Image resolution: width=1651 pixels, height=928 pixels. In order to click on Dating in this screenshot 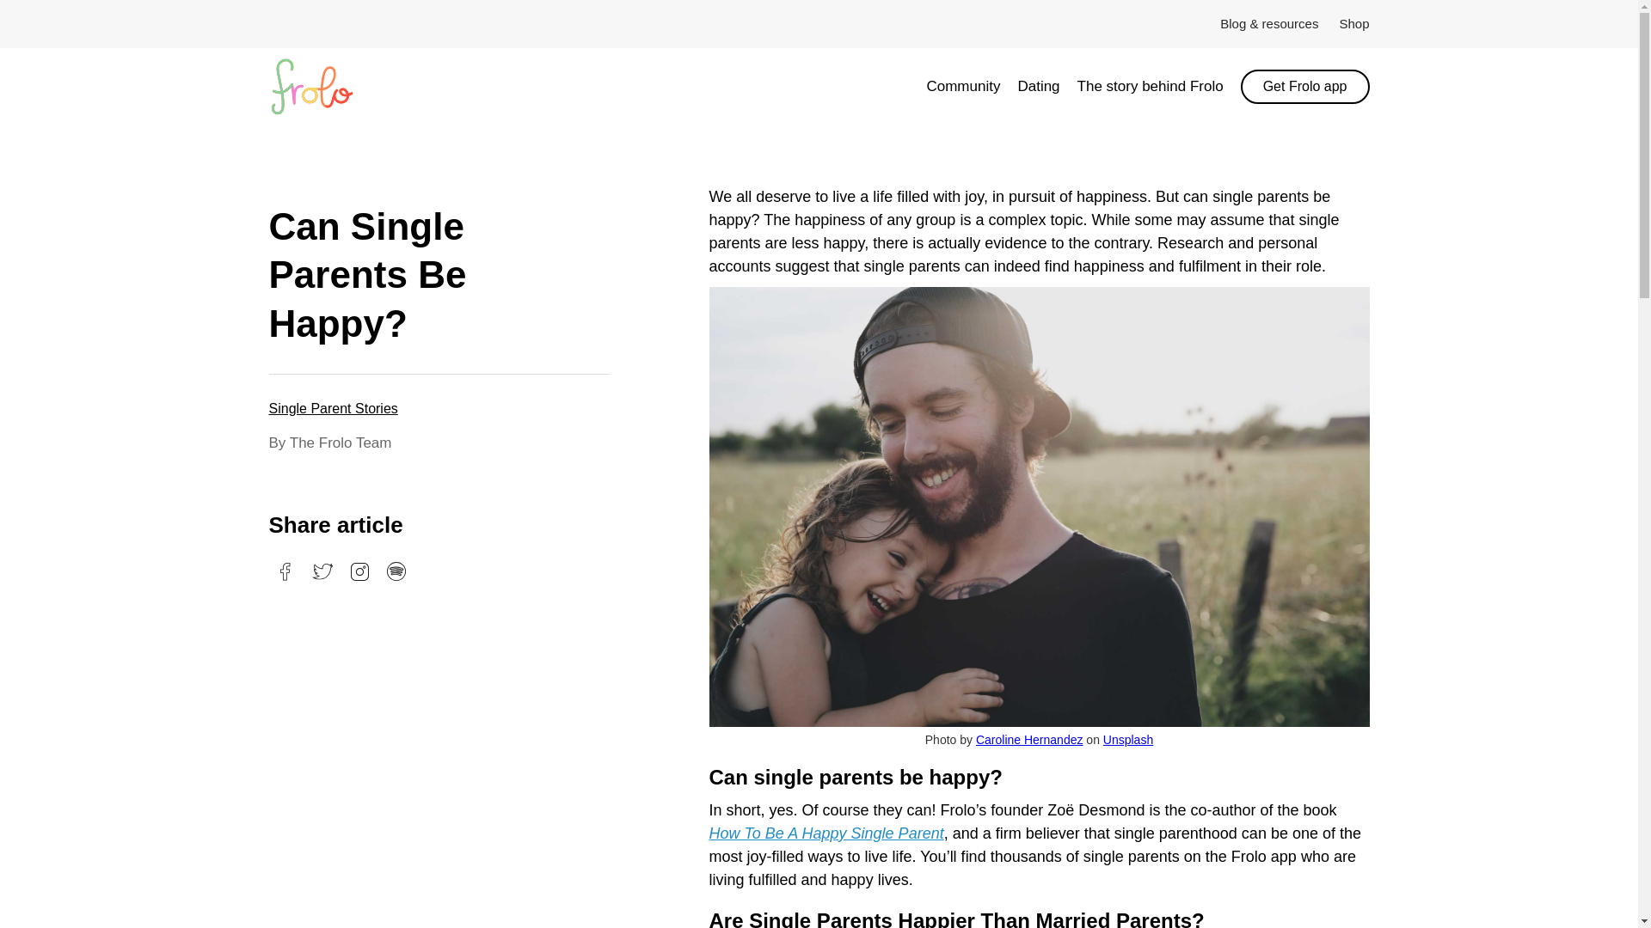, I will do `click(1046, 86)`.